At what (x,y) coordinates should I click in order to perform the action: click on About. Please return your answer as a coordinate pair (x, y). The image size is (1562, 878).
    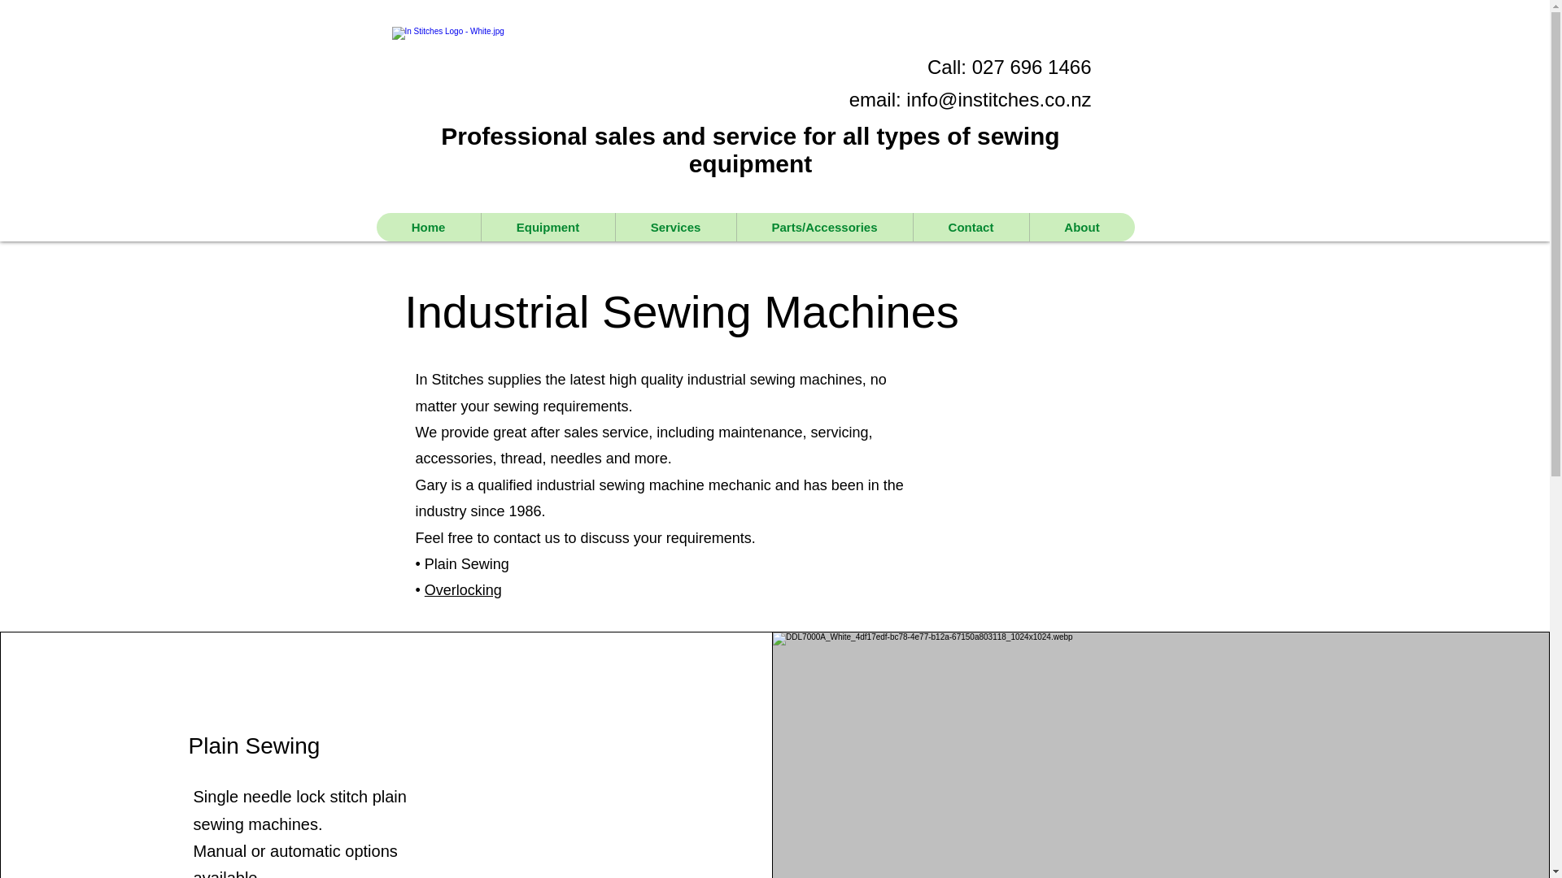
    Looking at the image, I should click on (1080, 228).